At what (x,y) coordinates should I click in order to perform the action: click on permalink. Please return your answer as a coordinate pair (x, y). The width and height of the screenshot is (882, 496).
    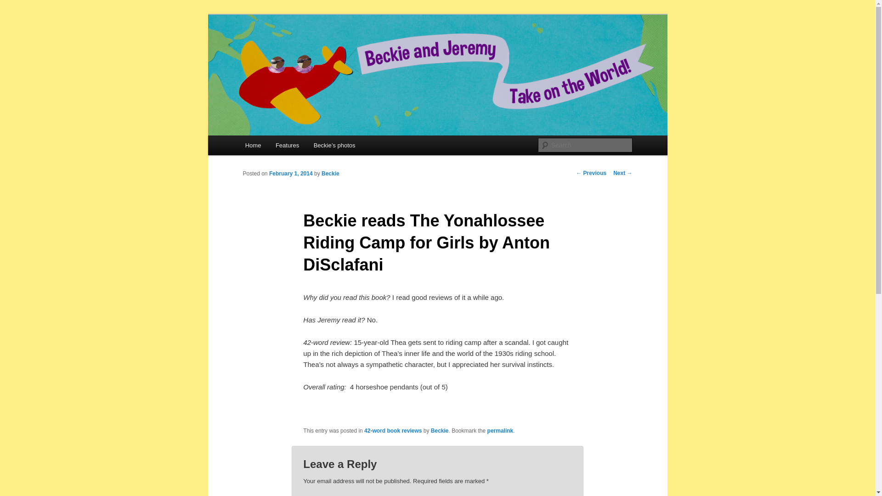
    Looking at the image, I should click on (500, 430).